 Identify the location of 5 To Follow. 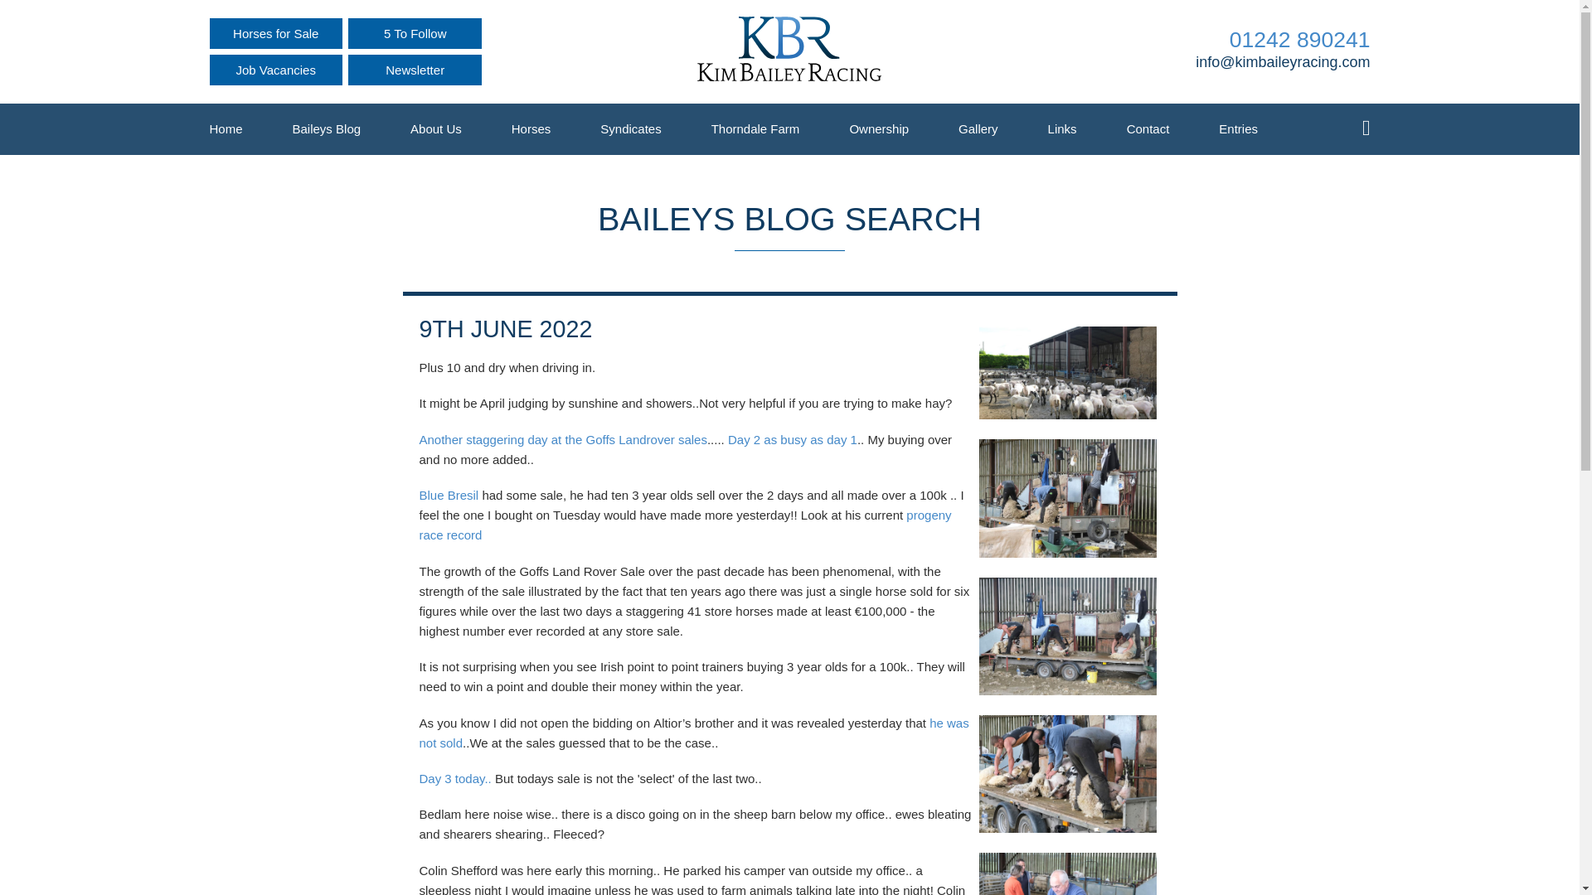
(415, 33).